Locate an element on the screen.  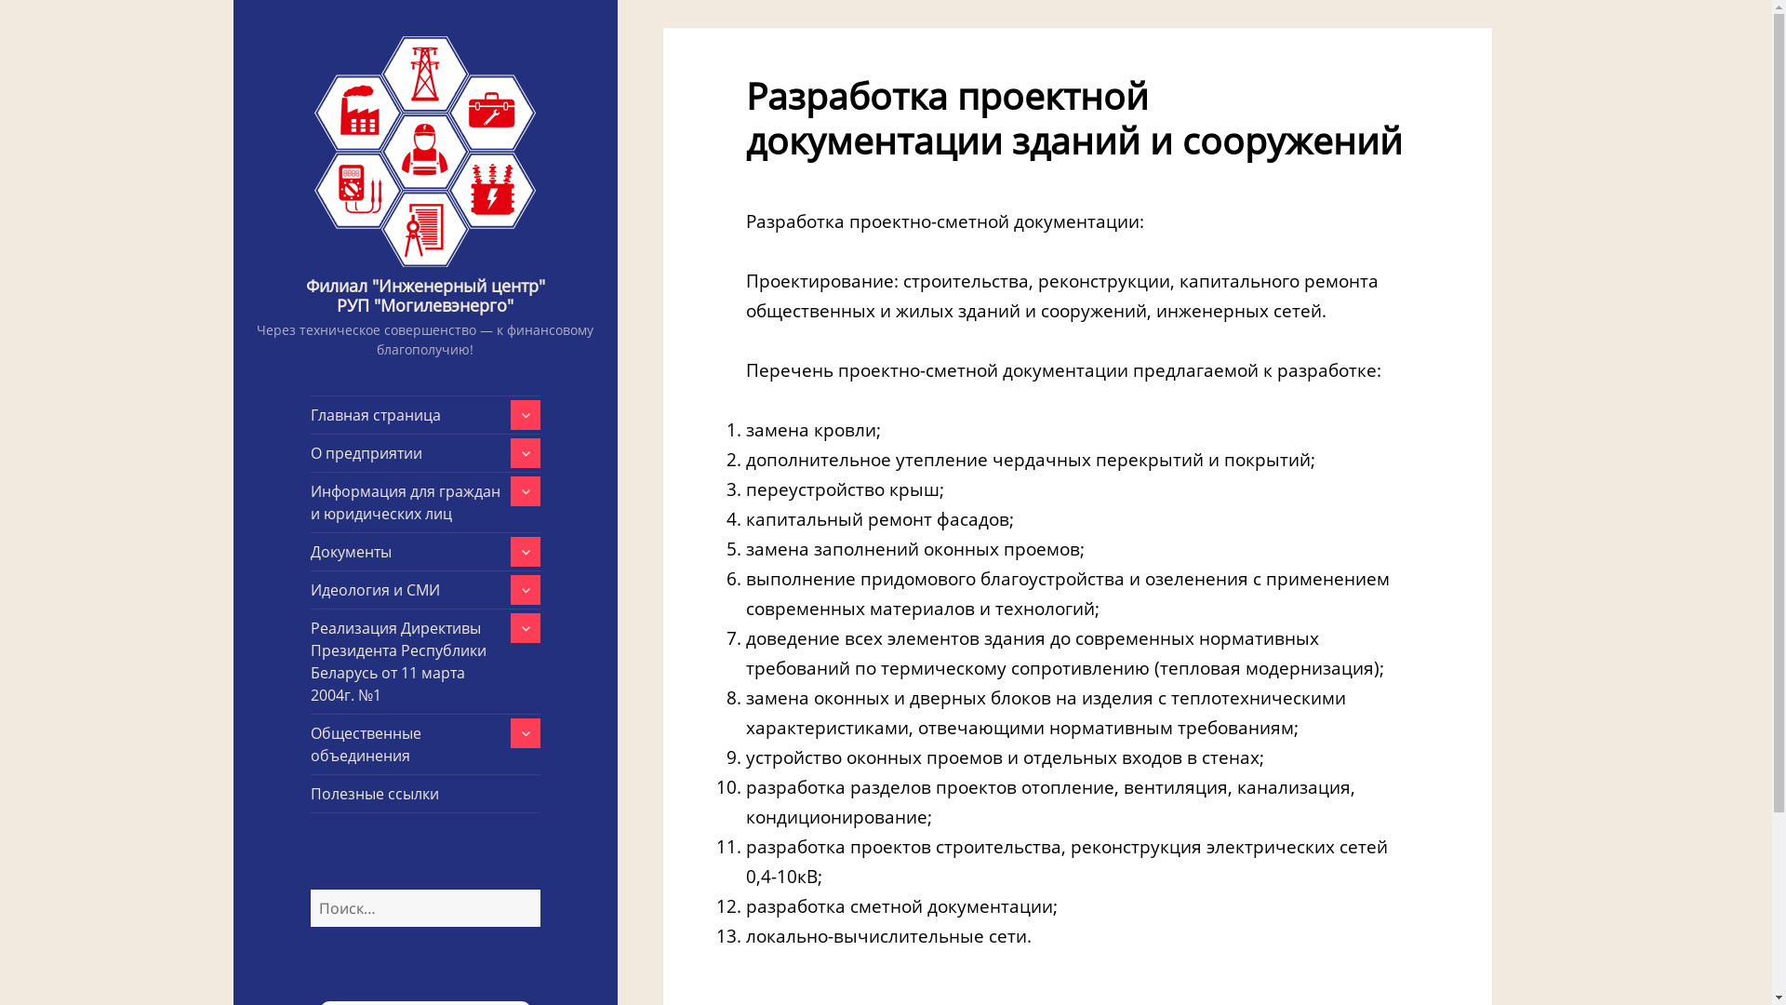
expand child menu is located at coordinates (526, 628).